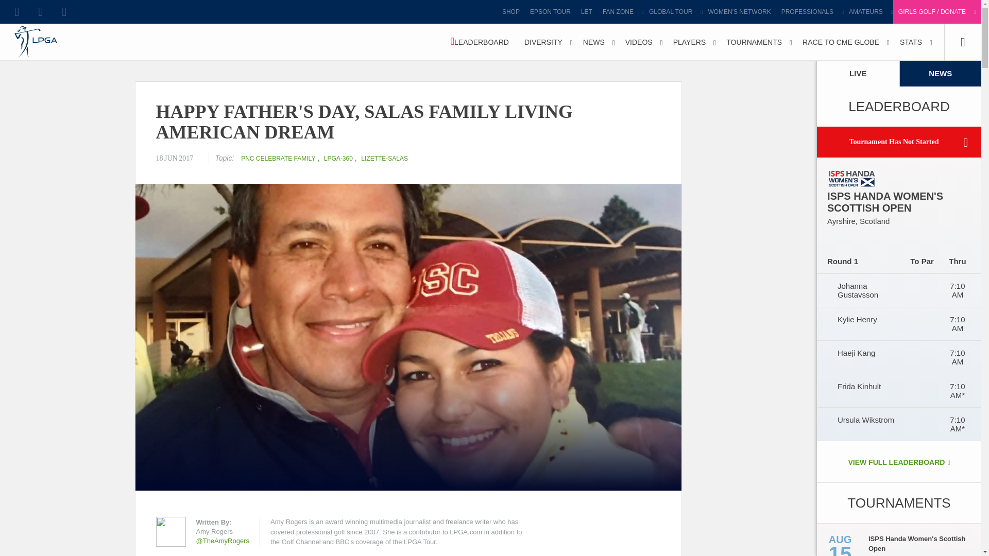 This screenshot has height=556, width=989. What do you see at coordinates (739, 12) in the screenshot?
I see `WOMEN'S NETWORK` at bounding box center [739, 12].